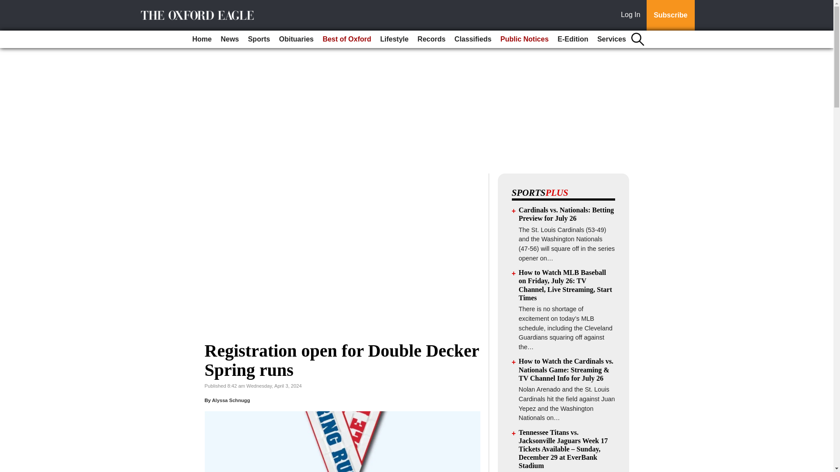  Describe the element at coordinates (670, 15) in the screenshot. I see `Subscribe` at that location.